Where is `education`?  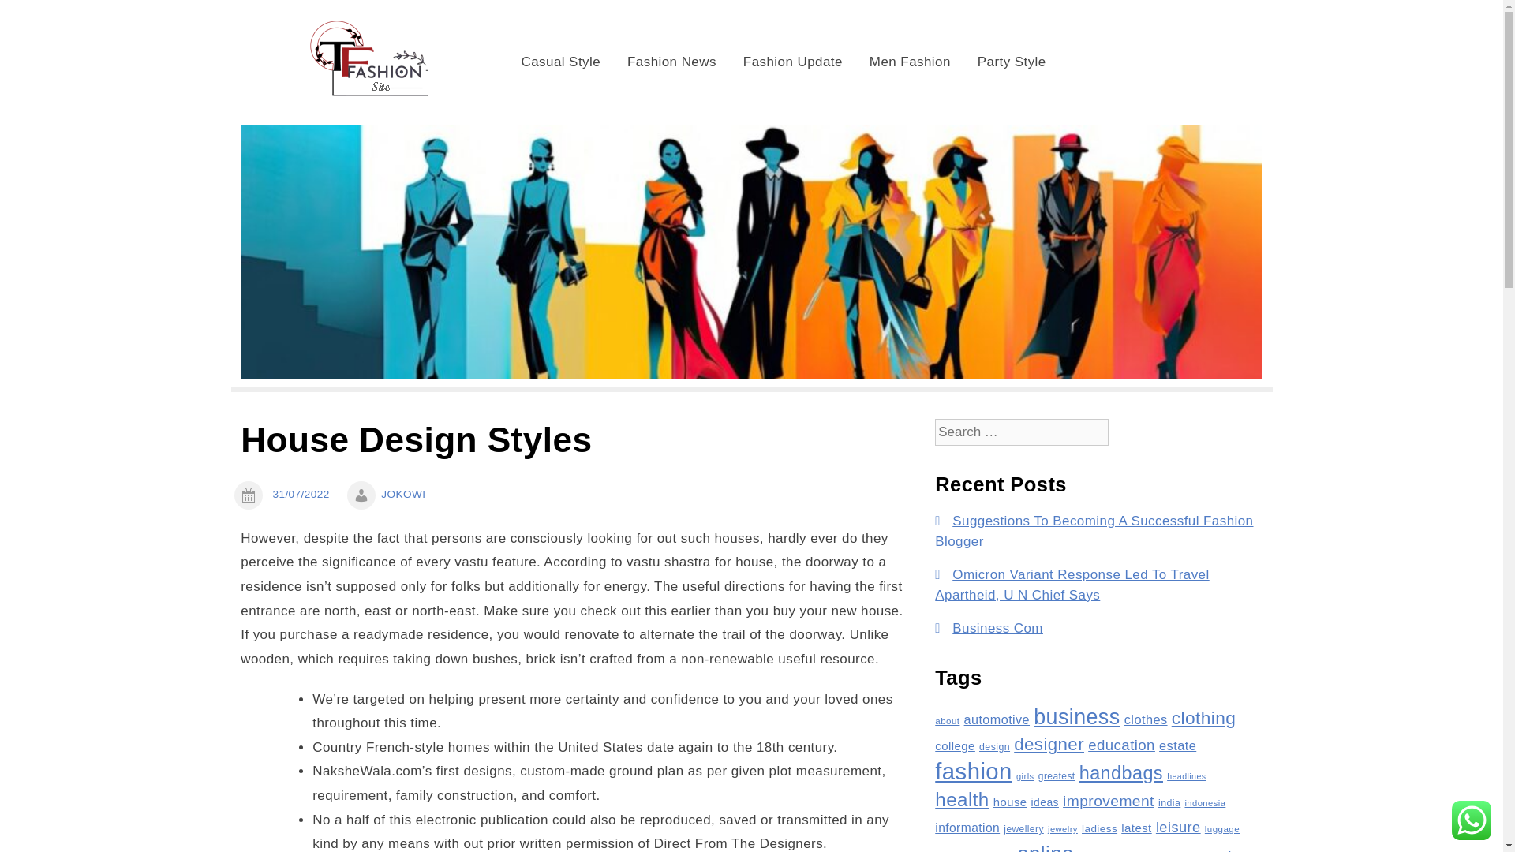
education is located at coordinates (1120, 745).